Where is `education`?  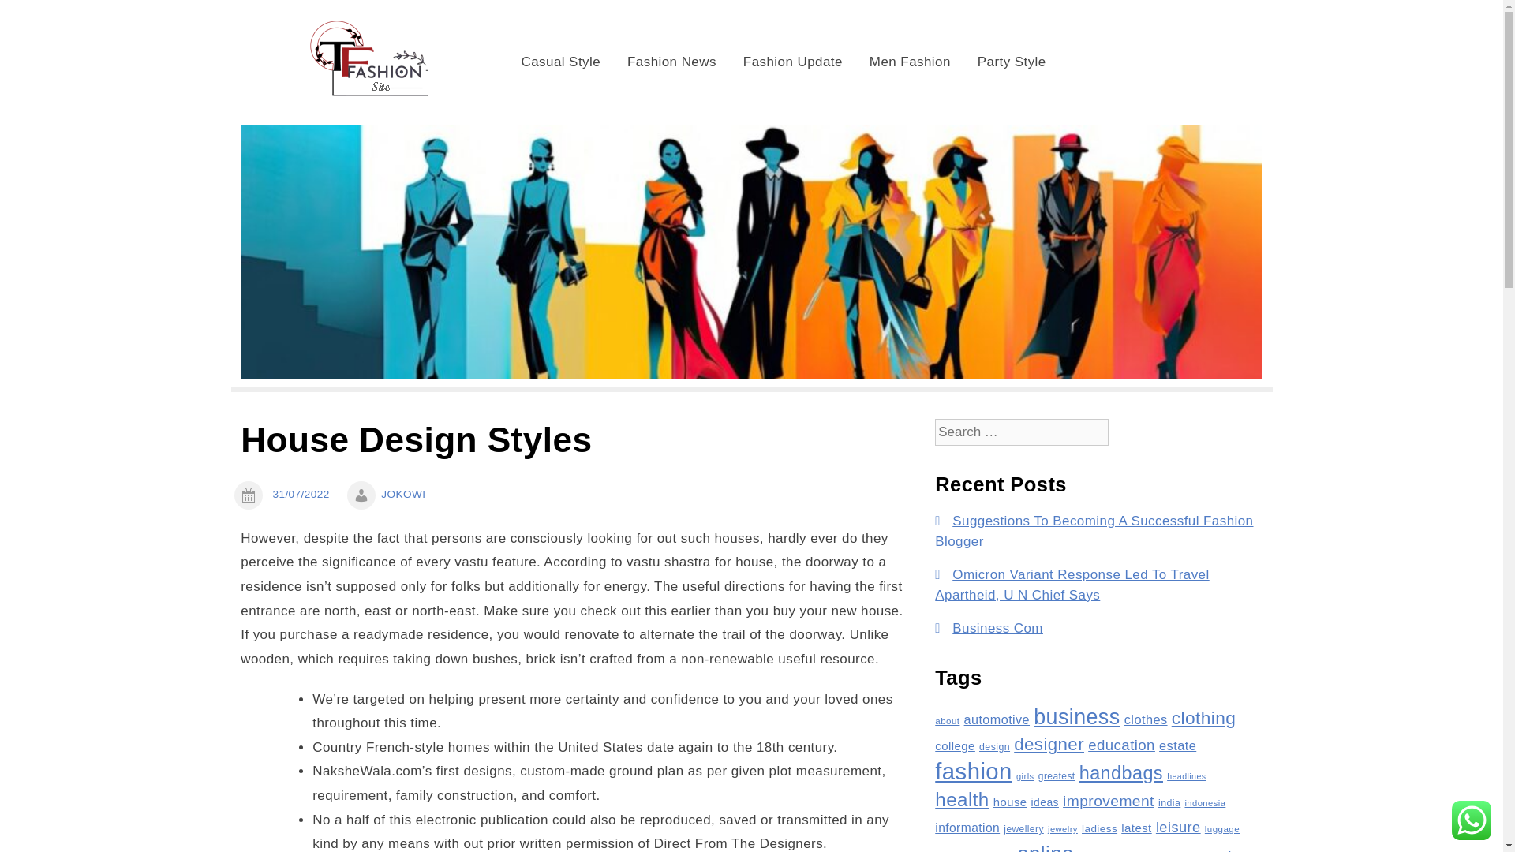
education is located at coordinates (1120, 745).